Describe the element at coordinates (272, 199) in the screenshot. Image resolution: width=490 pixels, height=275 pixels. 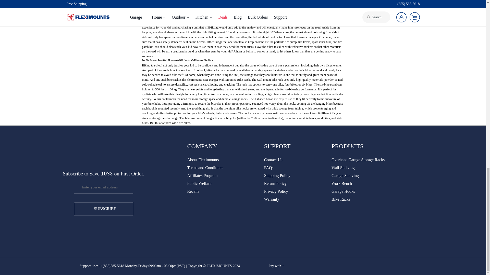
I see `Warranty` at that location.